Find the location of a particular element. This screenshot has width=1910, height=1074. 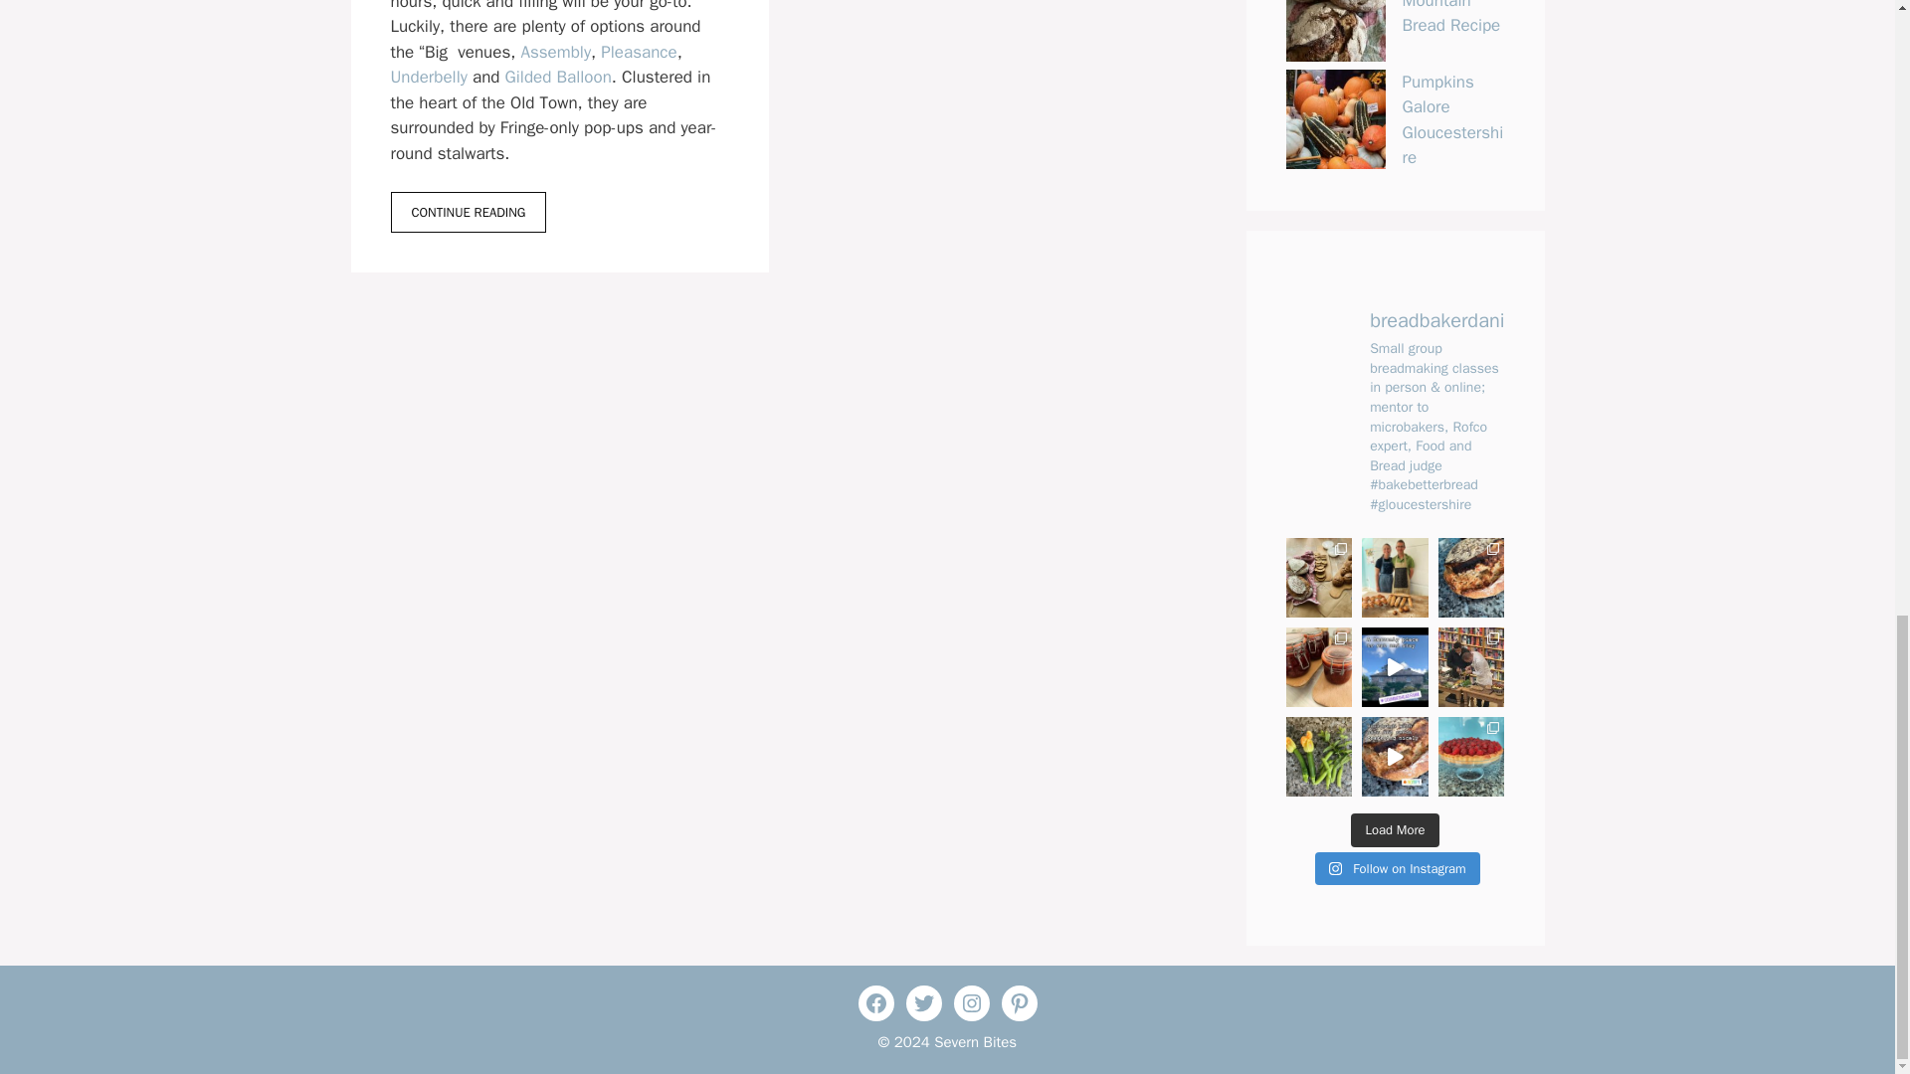

Pumpkins Galore Gloucestershire is located at coordinates (1452, 119).